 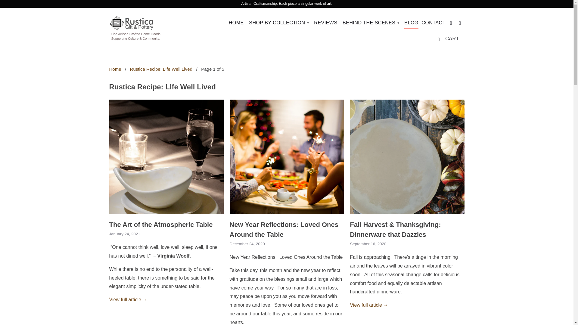 I want to click on The Art of the Atmospheric Table, so click(x=161, y=224).